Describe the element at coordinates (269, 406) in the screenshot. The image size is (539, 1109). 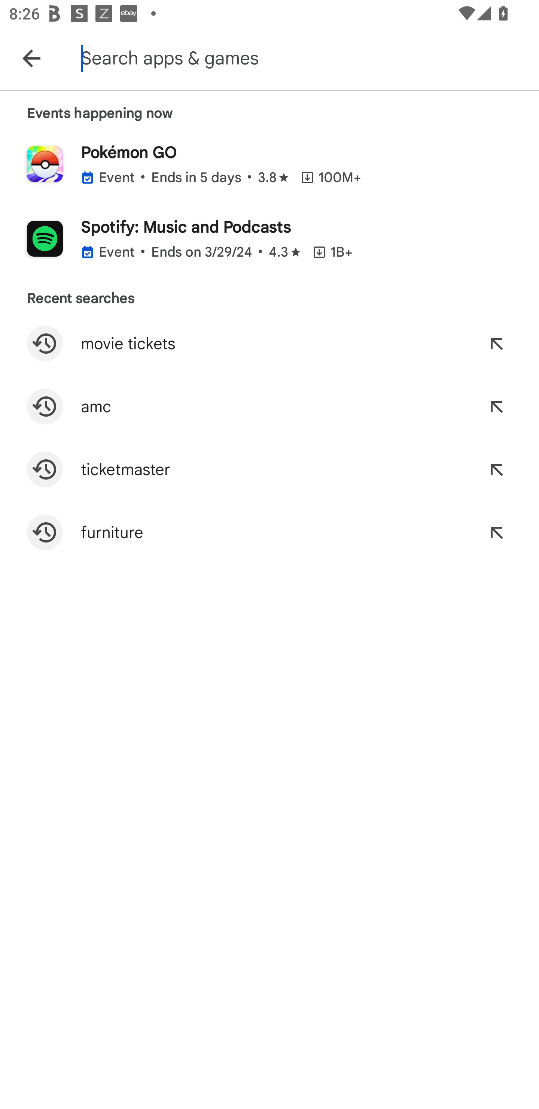
I see `Search for "amc"  Refine search to "amc"` at that location.